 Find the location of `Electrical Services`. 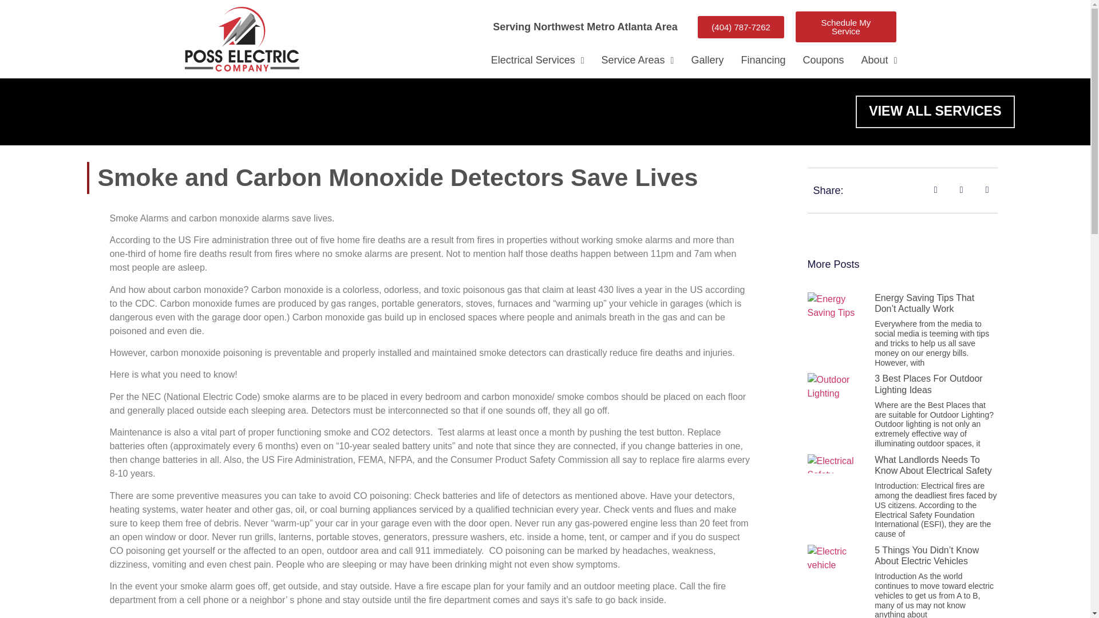

Electrical Services is located at coordinates (537, 61).